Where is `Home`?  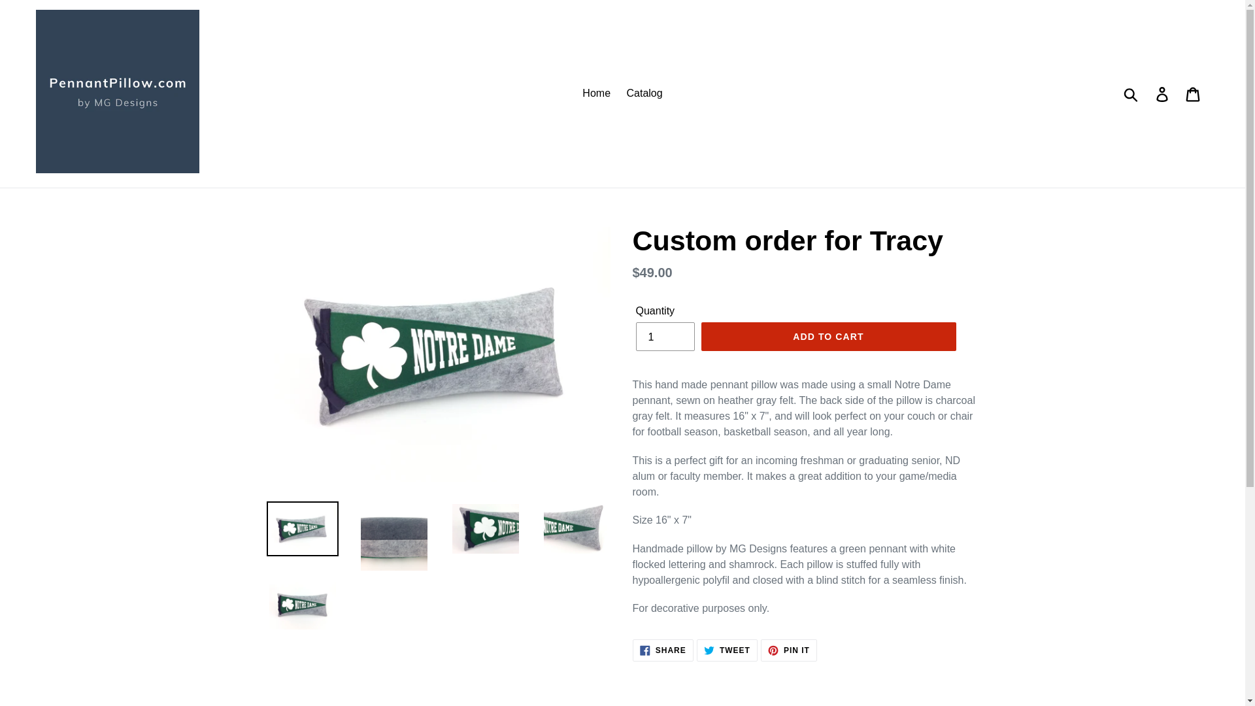
Home is located at coordinates (663, 650).